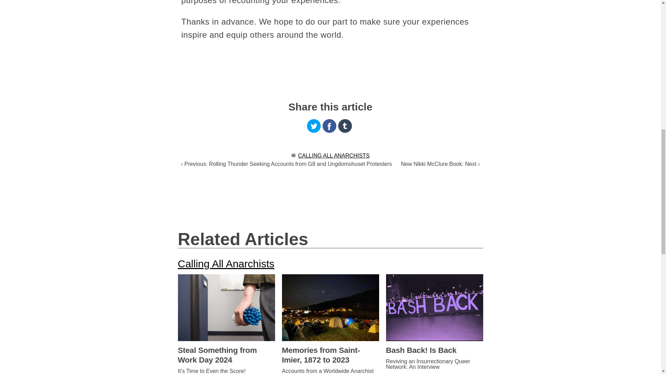  Describe the element at coordinates (226, 355) in the screenshot. I see `Steal Something from Work Day 2024` at that location.